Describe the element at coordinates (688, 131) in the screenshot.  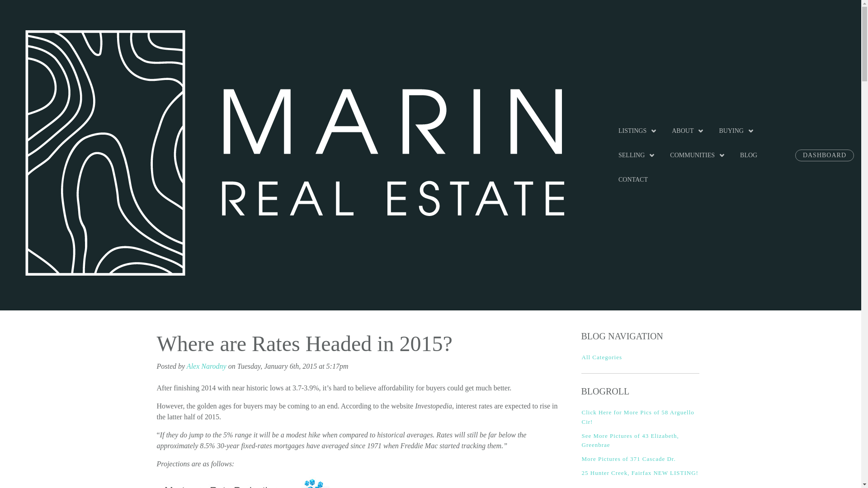
I see `ABOUT` at that location.